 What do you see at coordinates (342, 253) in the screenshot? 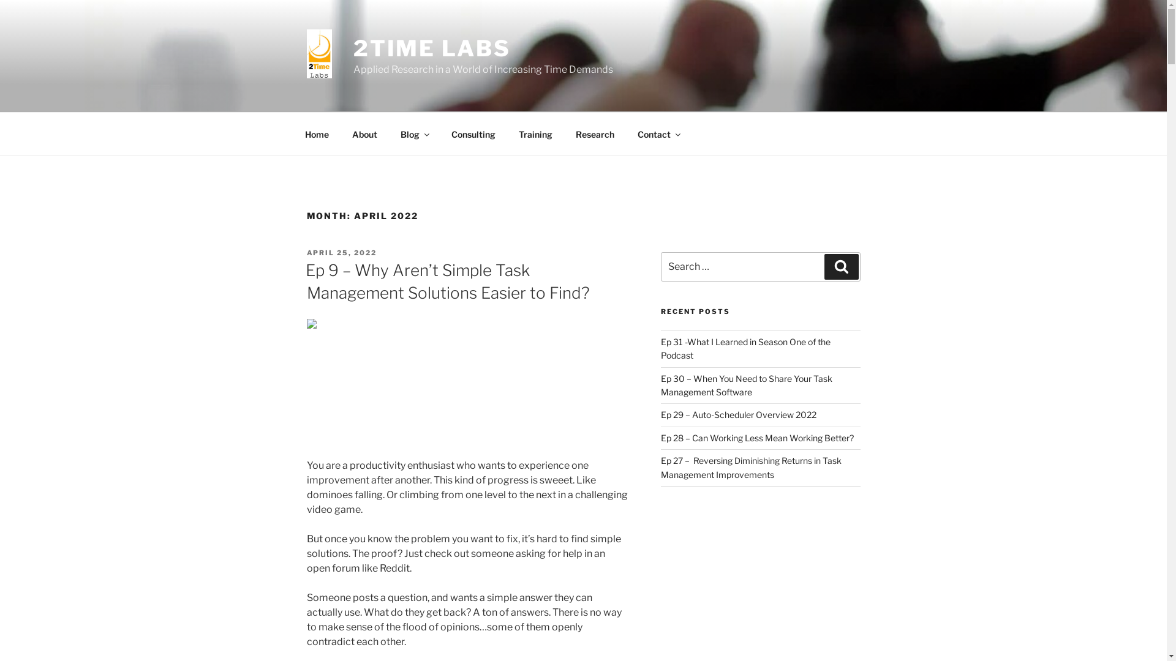
I see `APRIL 25, 2022` at bounding box center [342, 253].